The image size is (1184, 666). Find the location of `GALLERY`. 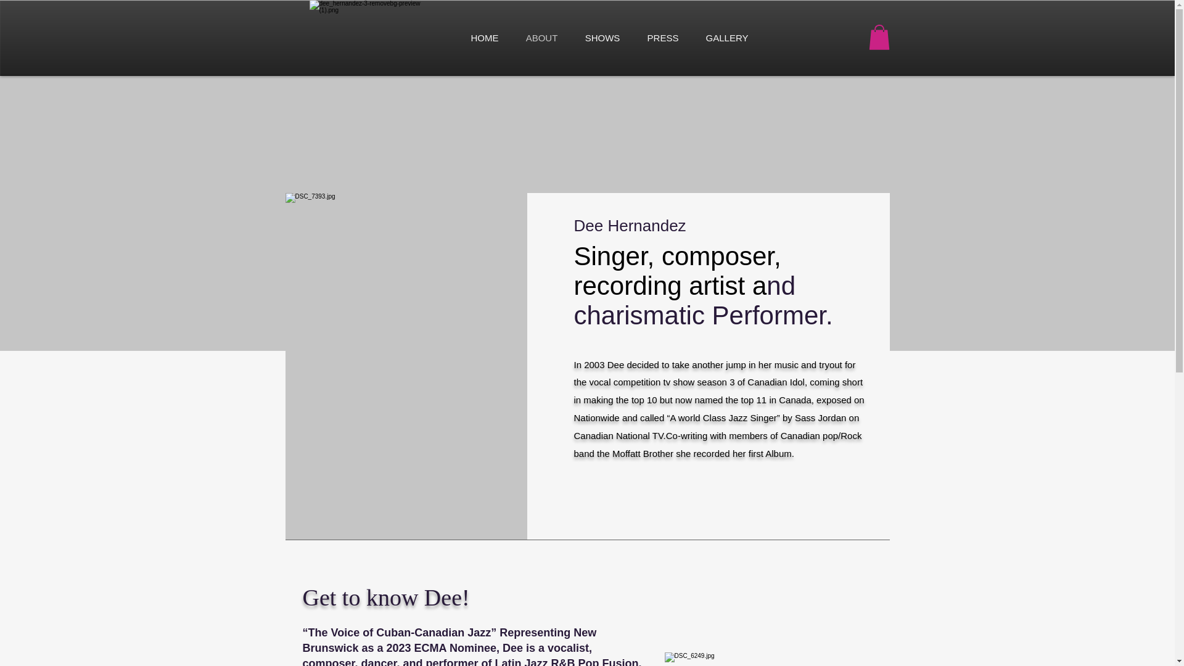

GALLERY is located at coordinates (726, 37).